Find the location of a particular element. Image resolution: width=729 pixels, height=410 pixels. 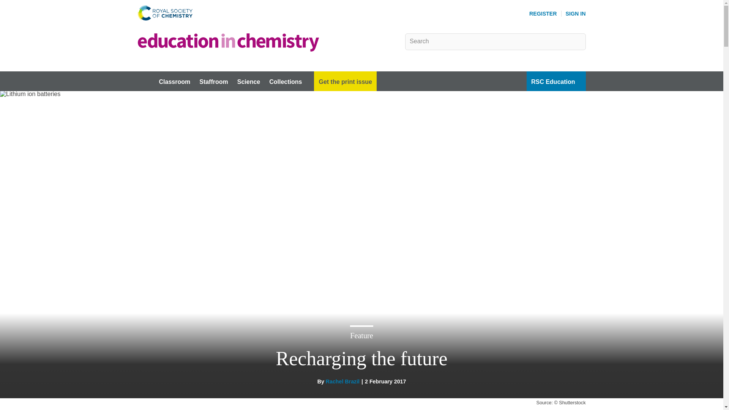

SEARCH is located at coordinates (577, 41).